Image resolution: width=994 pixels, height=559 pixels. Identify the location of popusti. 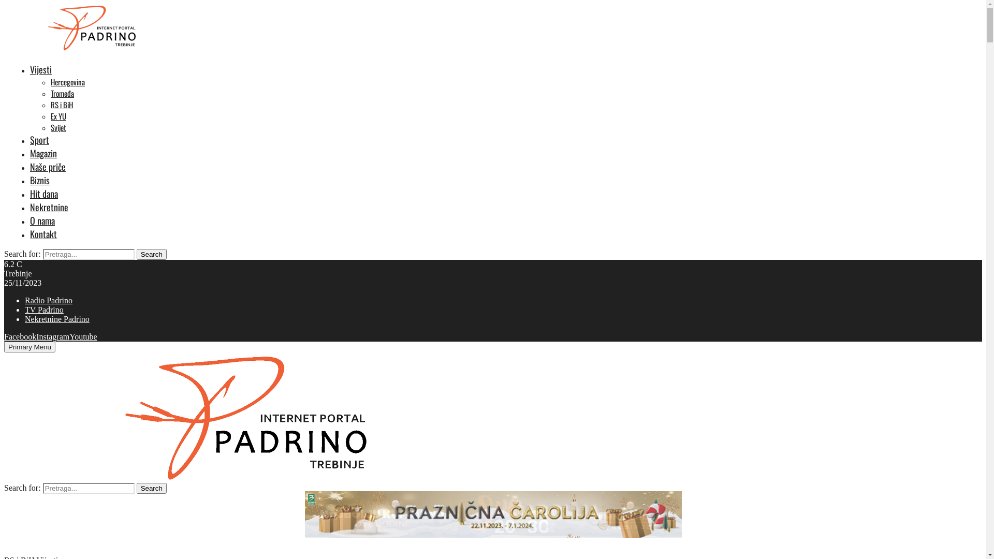
(493, 514).